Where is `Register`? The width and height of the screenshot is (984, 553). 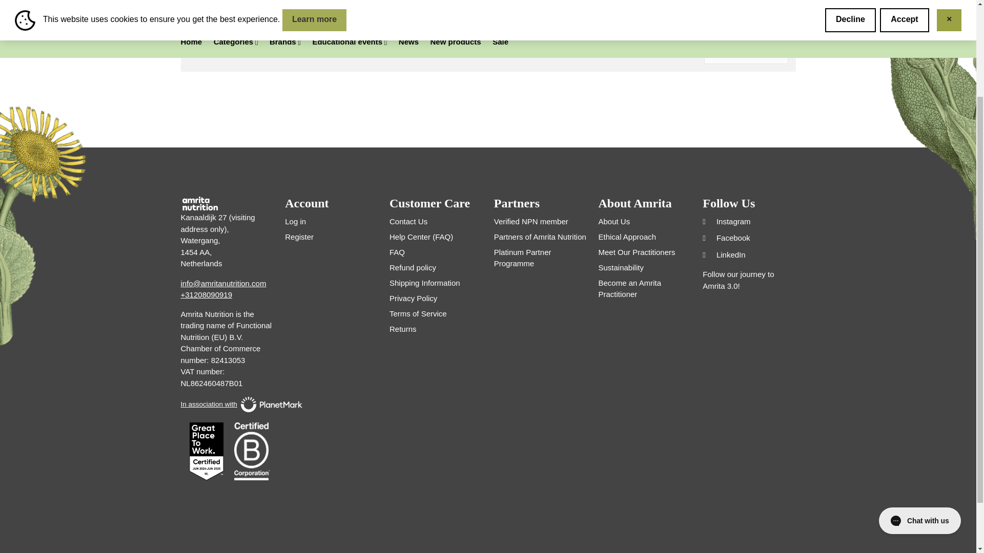 Register is located at coordinates (299, 237).